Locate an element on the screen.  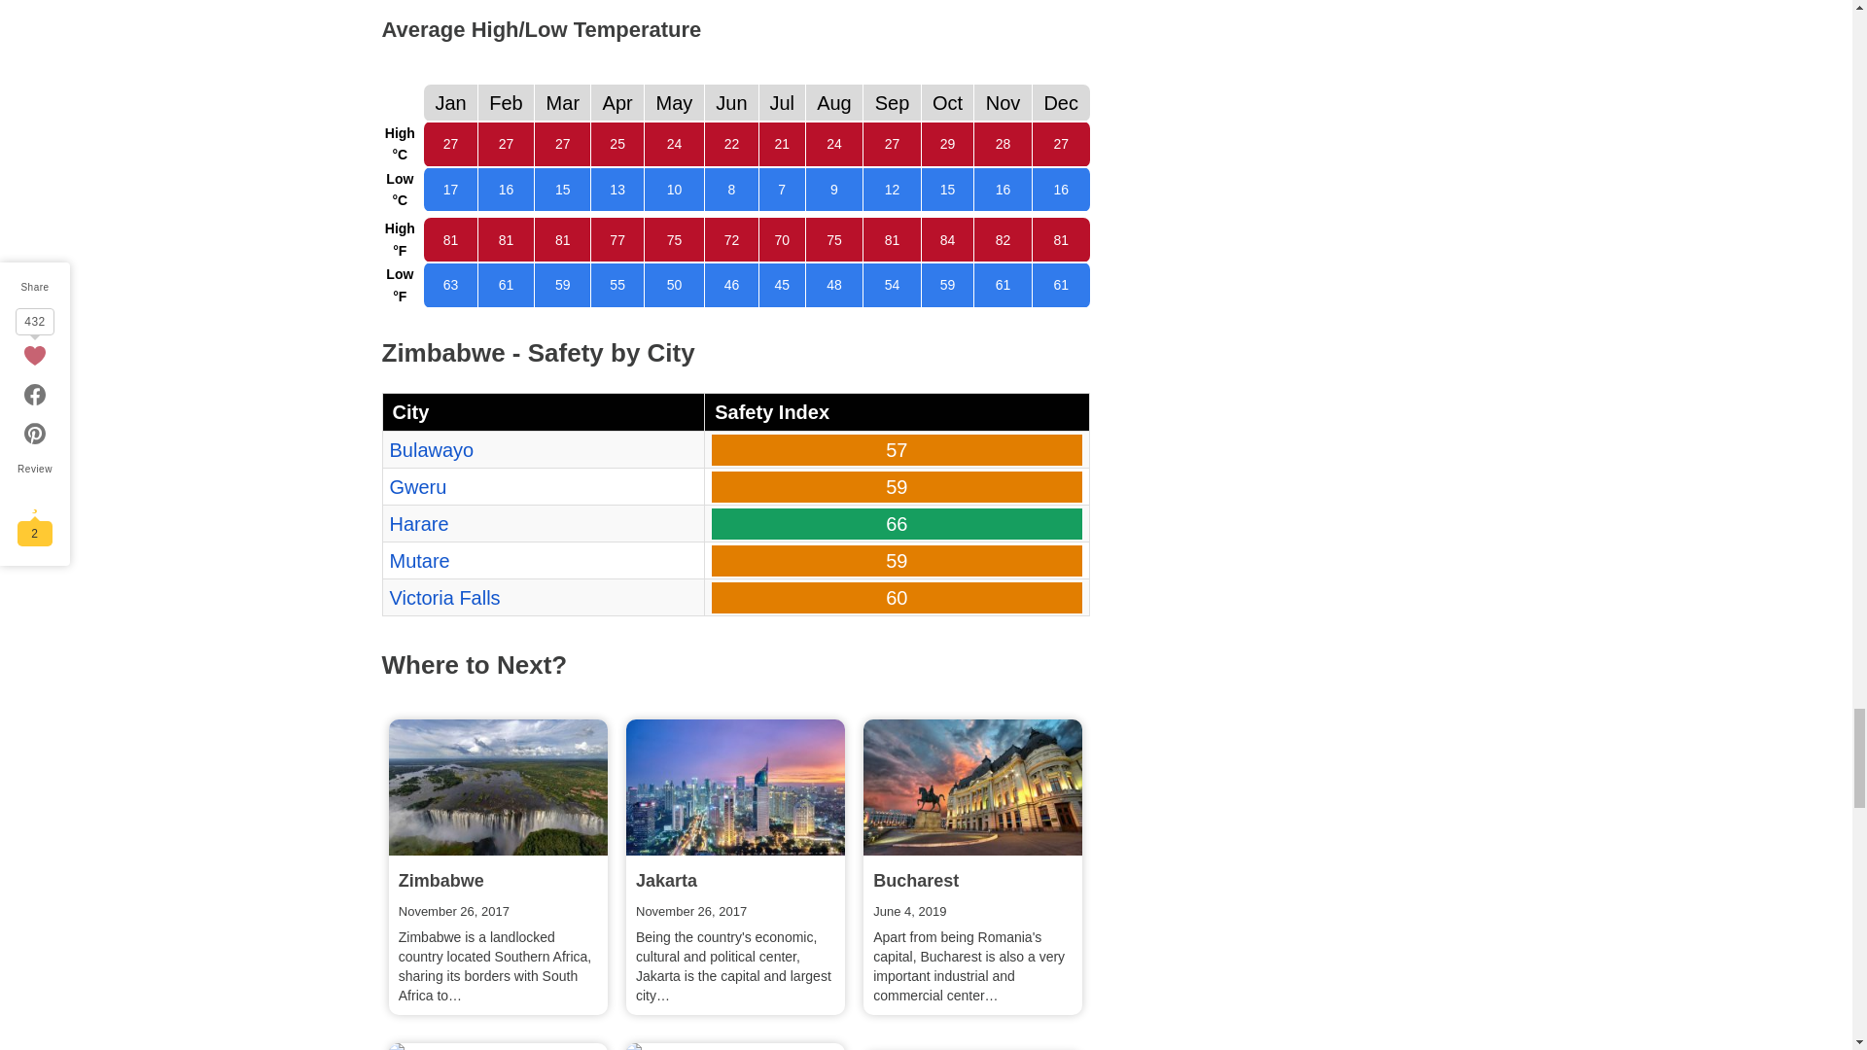
Gweru is located at coordinates (416, 486).